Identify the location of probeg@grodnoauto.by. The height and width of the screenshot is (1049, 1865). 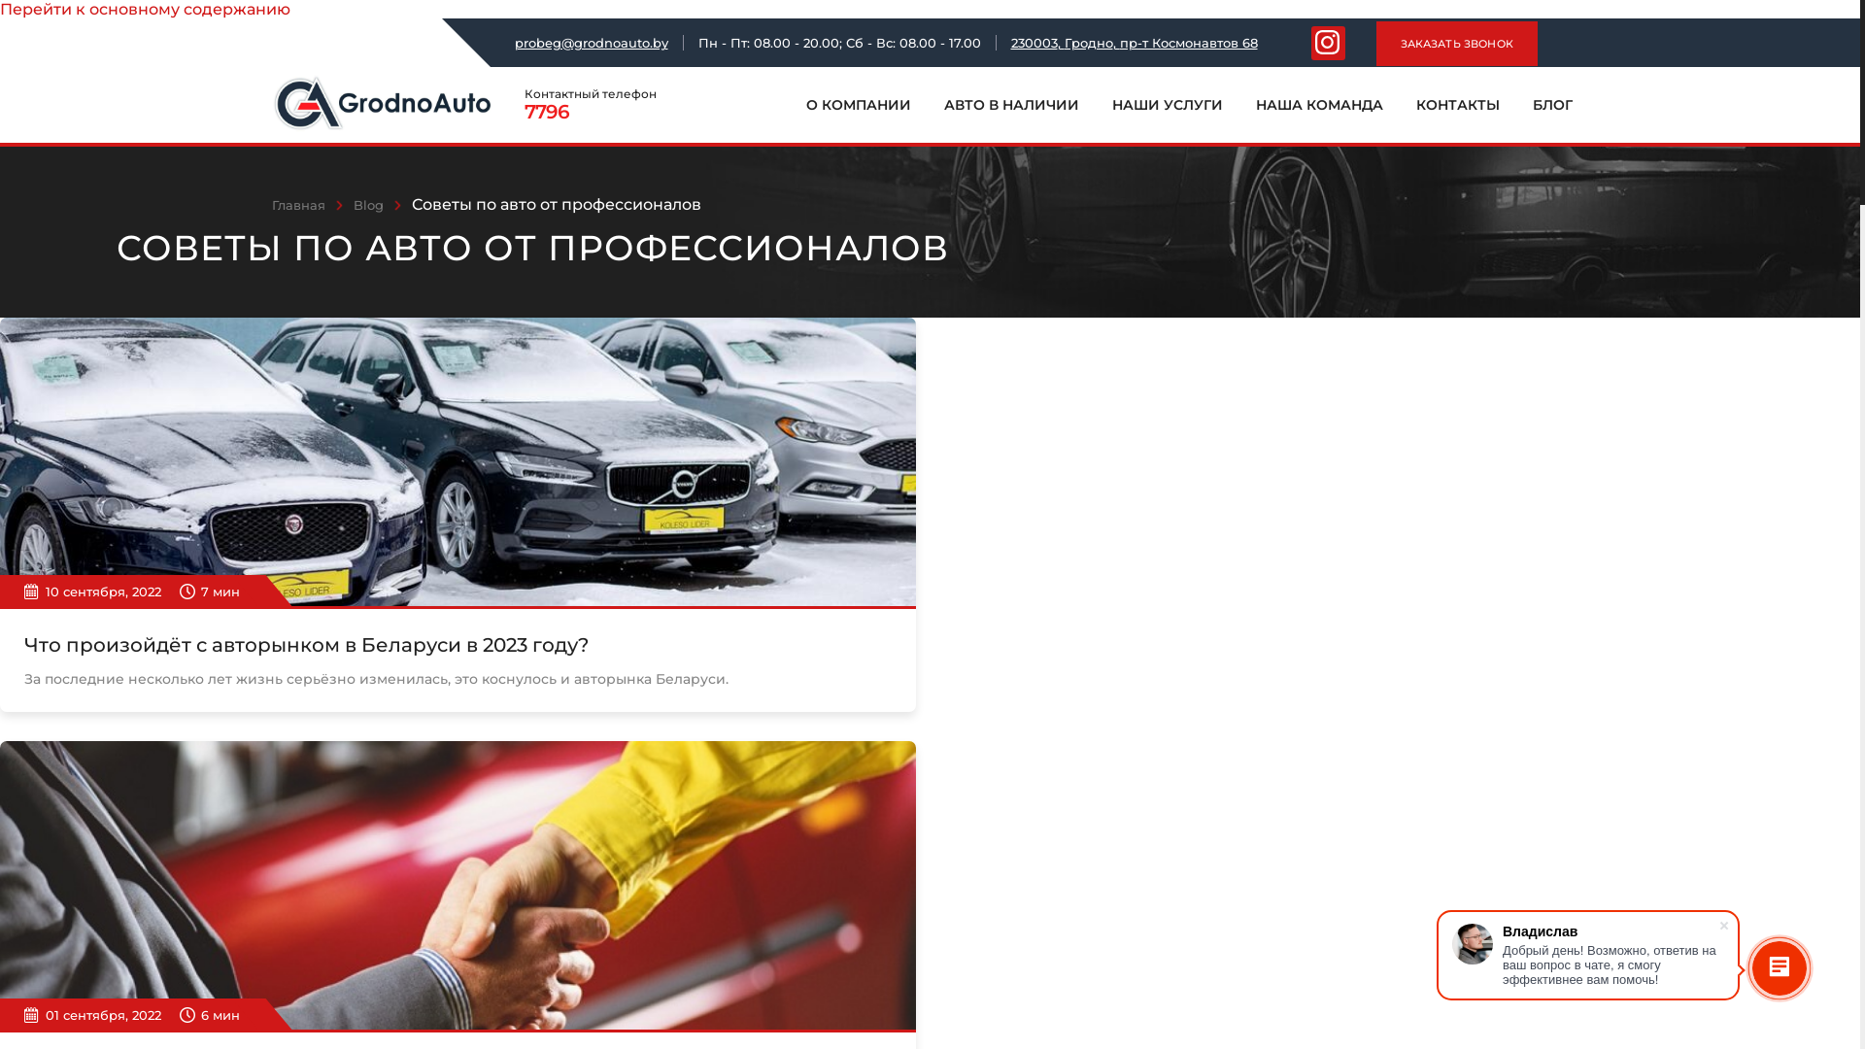
(592, 43).